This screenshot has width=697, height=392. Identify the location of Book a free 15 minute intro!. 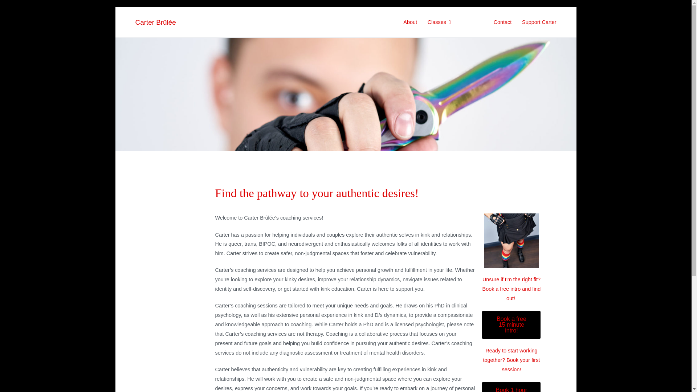
(511, 325).